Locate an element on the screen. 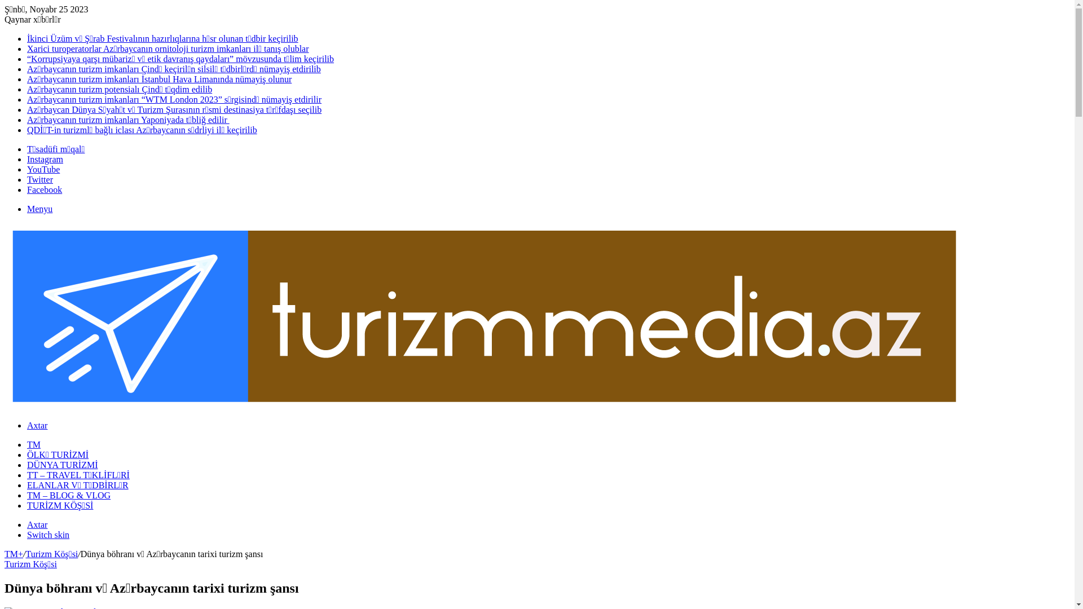 Image resolution: width=1083 pixels, height=609 pixels. Axtar is located at coordinates (37, 524).